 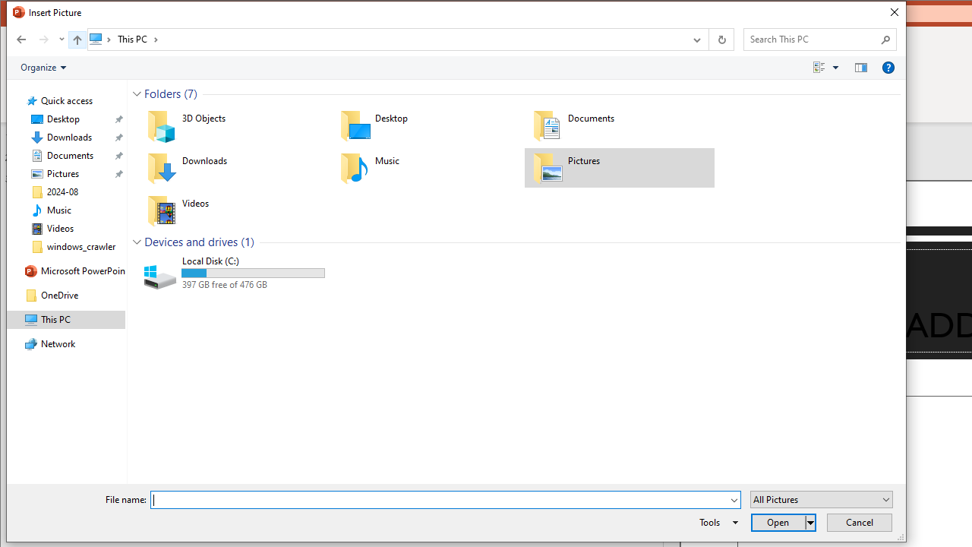 What do you see at coordinates (234, 210) in the screenshot?
I see `Videos` at bounding box center [234, 210].